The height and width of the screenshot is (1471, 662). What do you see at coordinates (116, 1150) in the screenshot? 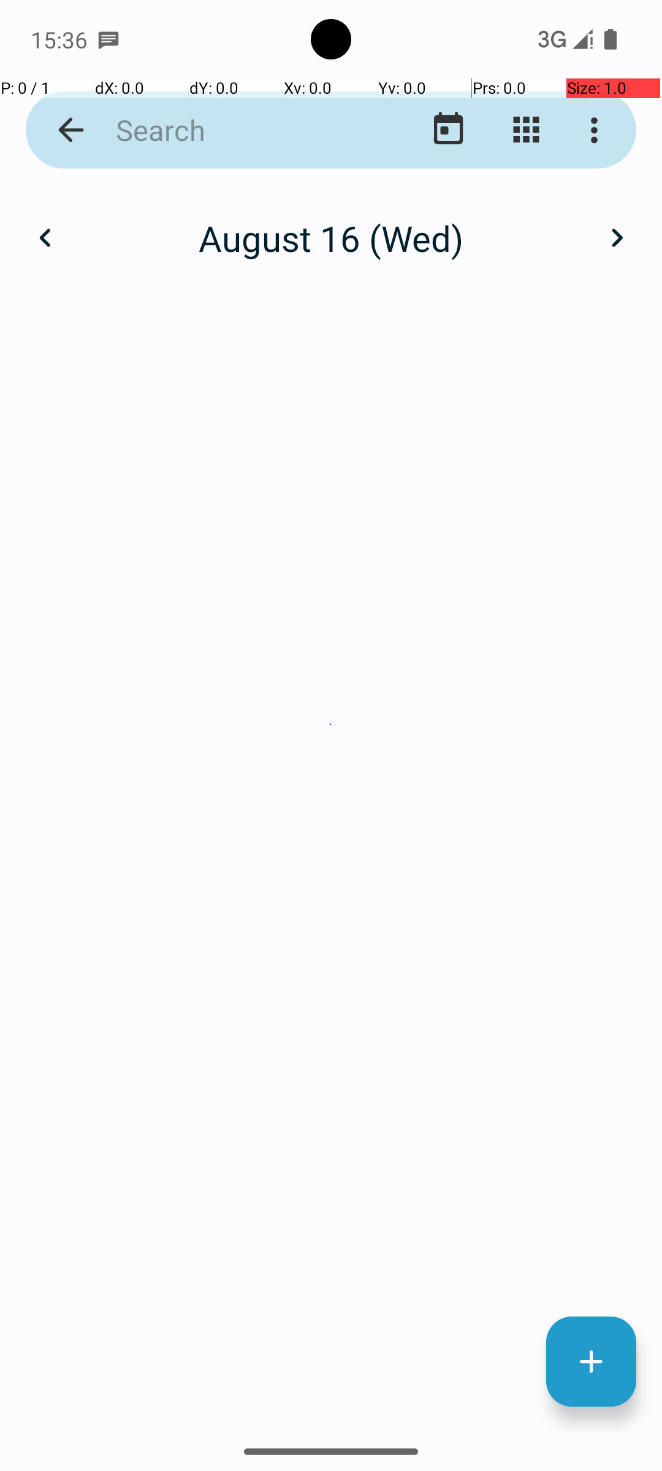
I see `OCTOBER` at bounding box center [116, 1150].